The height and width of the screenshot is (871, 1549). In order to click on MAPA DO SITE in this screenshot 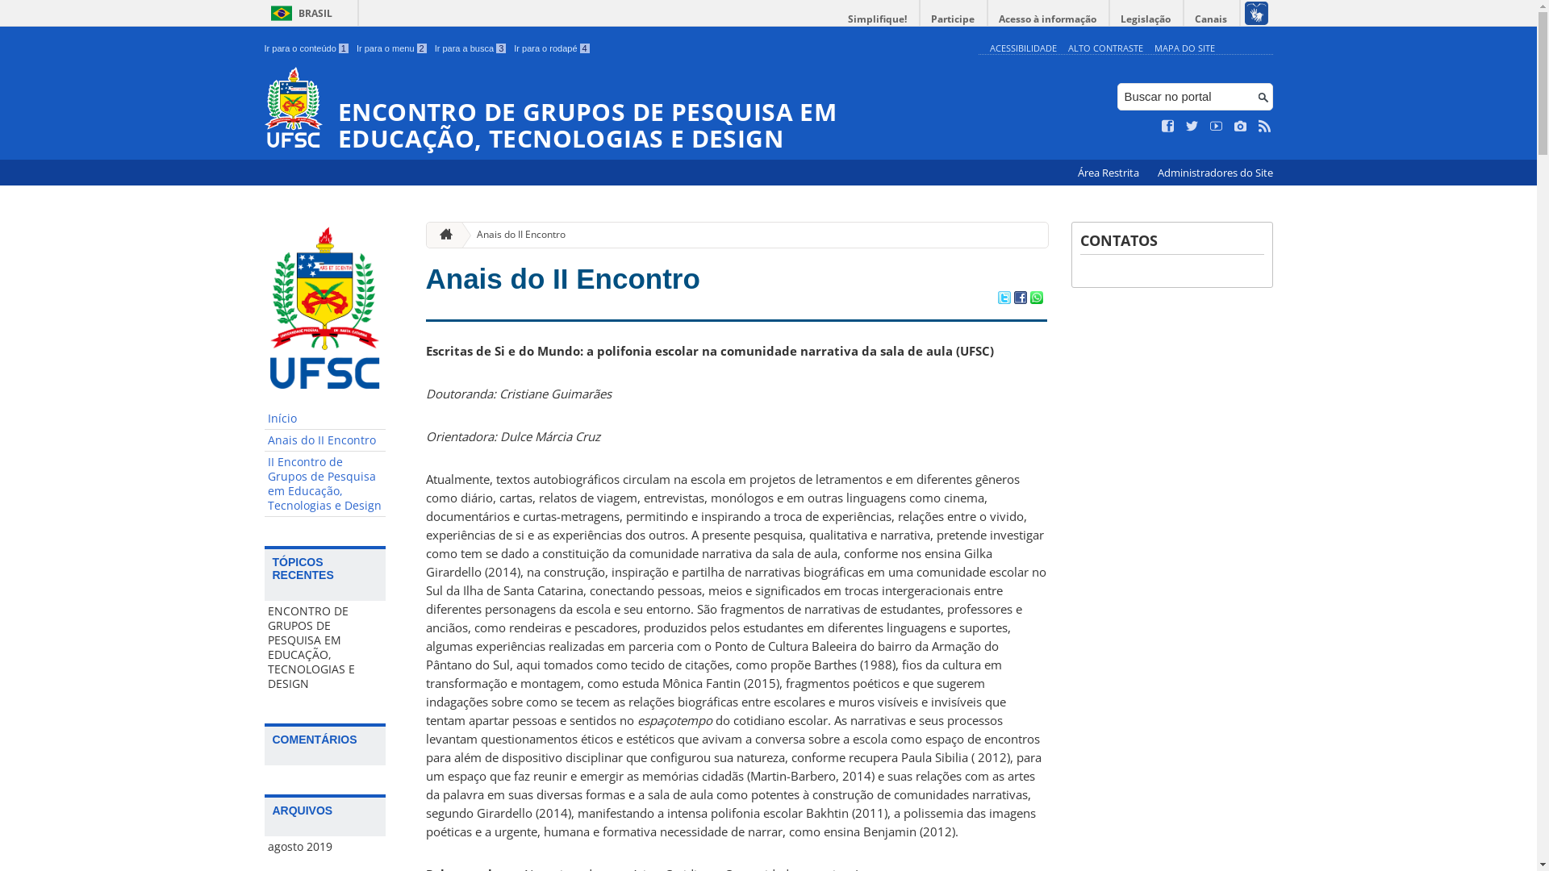, I will do `click(1184, 48)`.